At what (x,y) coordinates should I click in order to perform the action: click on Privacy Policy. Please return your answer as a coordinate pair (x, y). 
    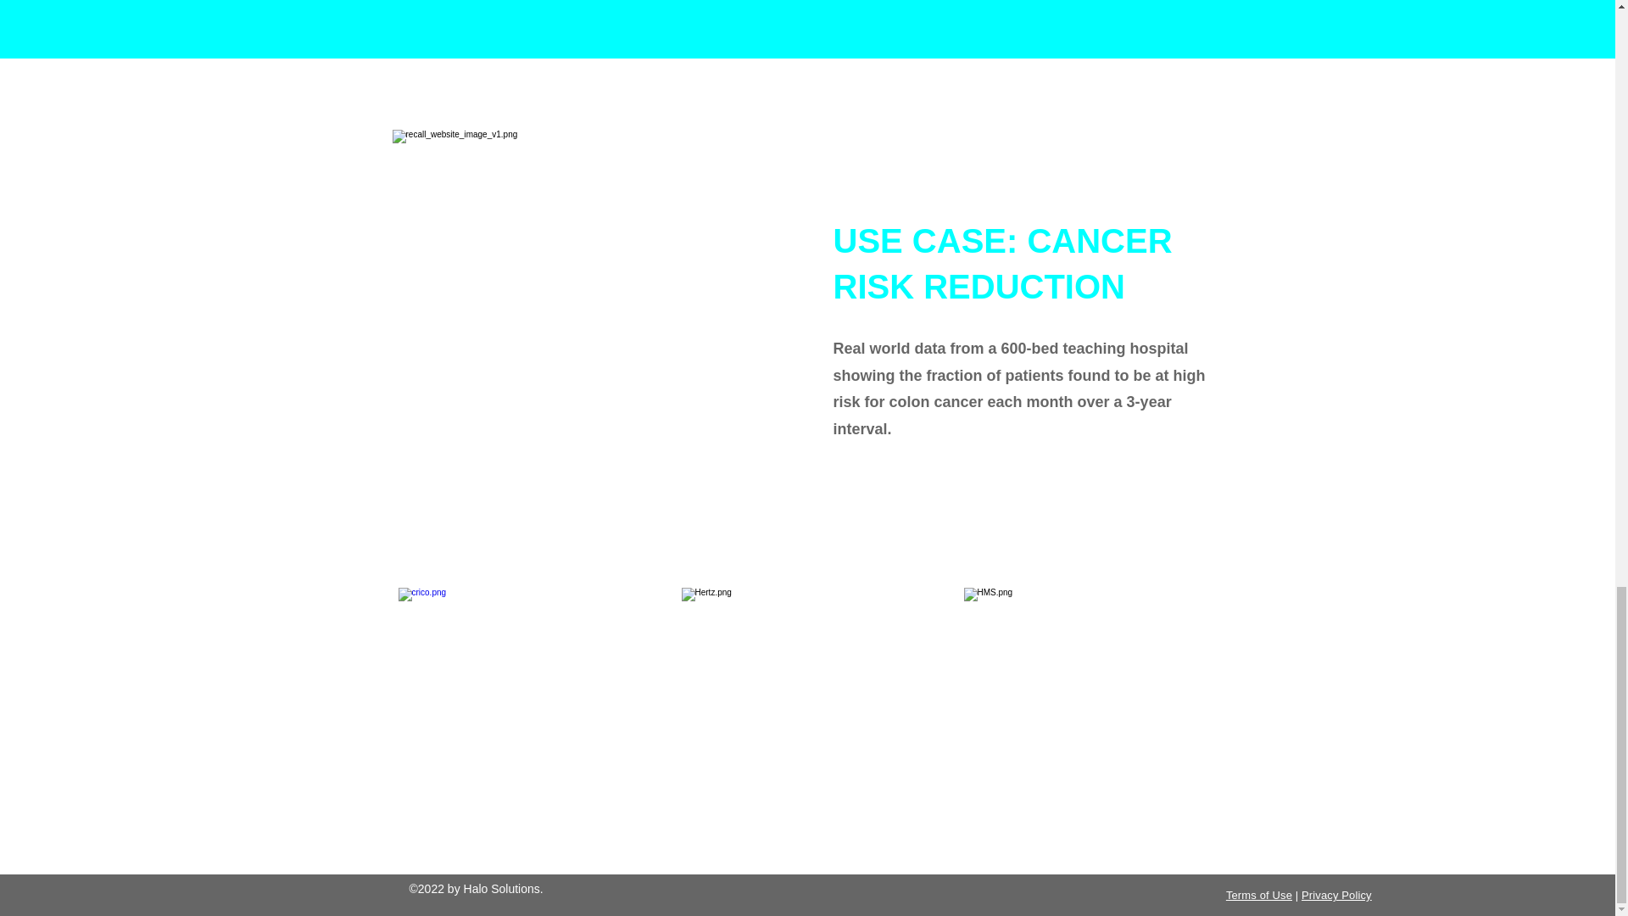
    Looking at the image, I should click on (1336, 894).